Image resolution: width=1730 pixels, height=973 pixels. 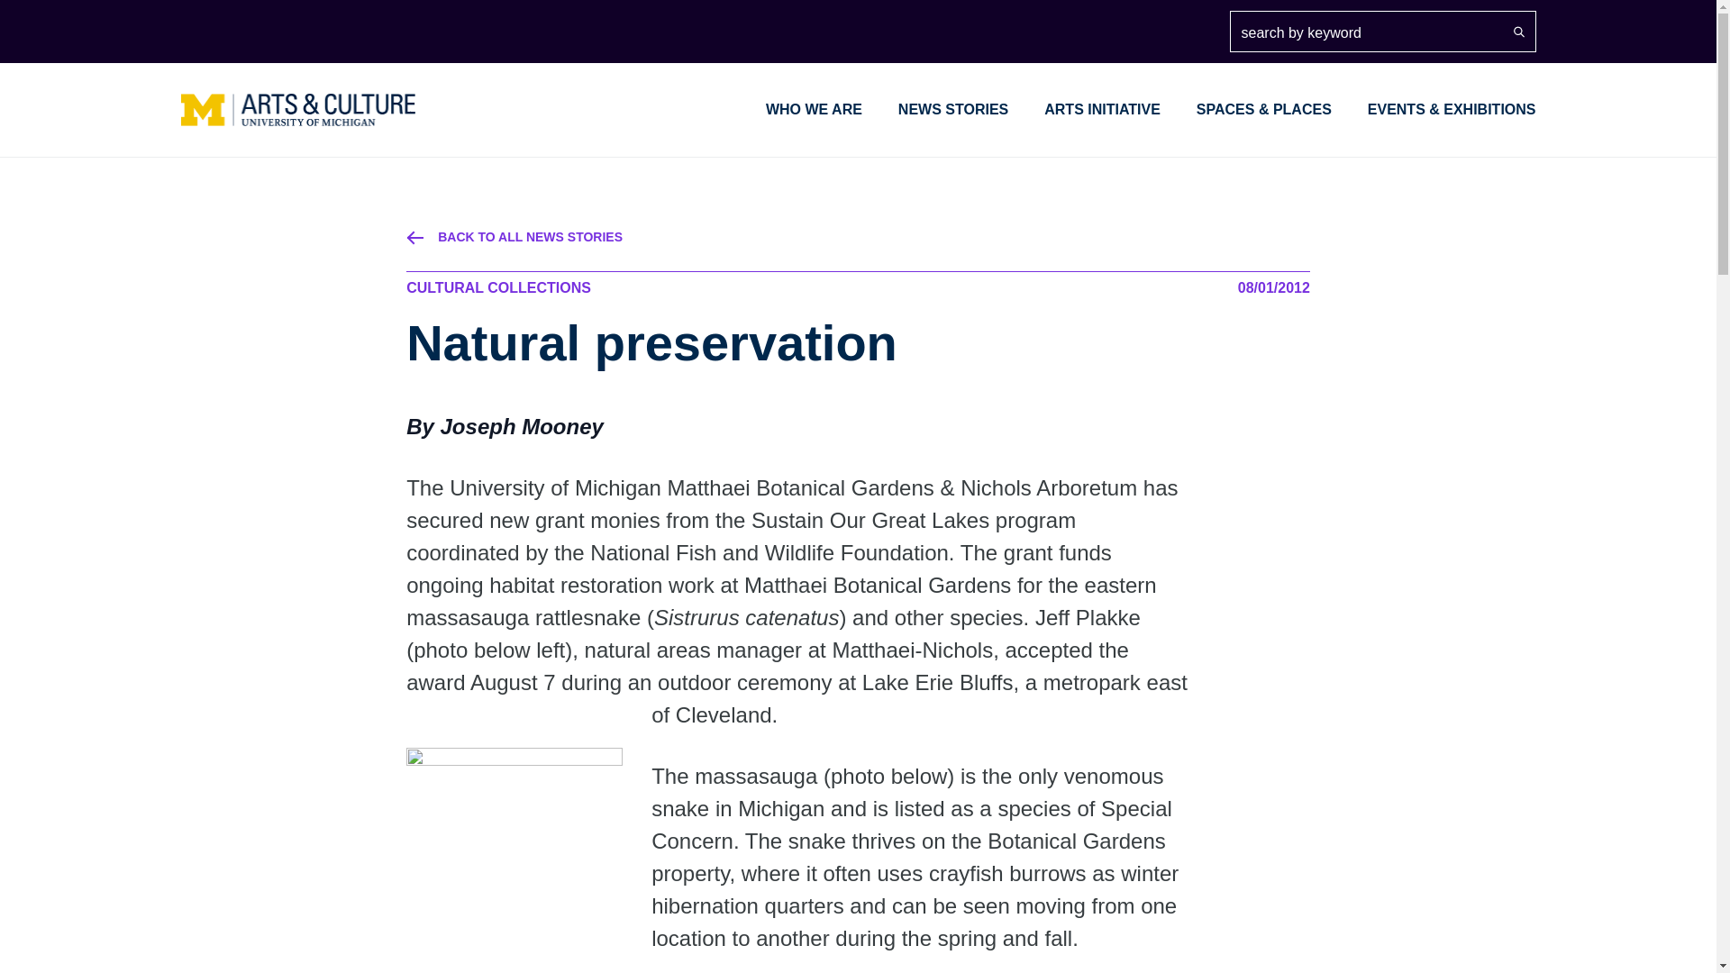 What do you see at coordinates (858, 238) in the screenshot?
I see `BACK TO ALL NEWS STORIES` at bounding box center [858, 238].